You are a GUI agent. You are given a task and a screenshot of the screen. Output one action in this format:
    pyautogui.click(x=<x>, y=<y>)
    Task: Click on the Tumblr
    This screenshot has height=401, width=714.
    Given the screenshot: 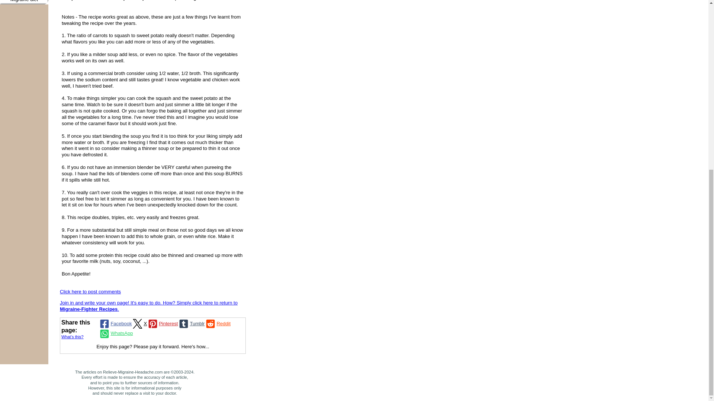 What is the action you would take?
    pyautogui.click(x=191, y=324)
    